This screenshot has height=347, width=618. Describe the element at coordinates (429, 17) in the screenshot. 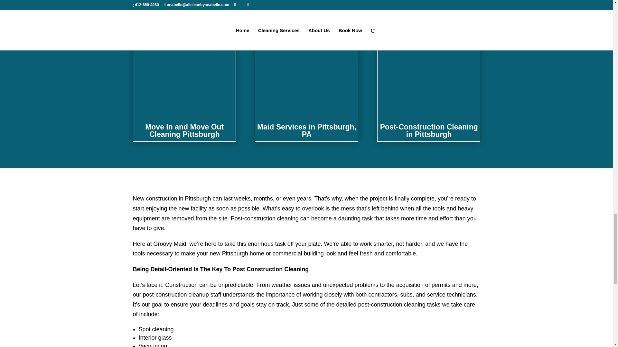

I see `Apartment Cleaning Serving Pittsburgh` at that location.